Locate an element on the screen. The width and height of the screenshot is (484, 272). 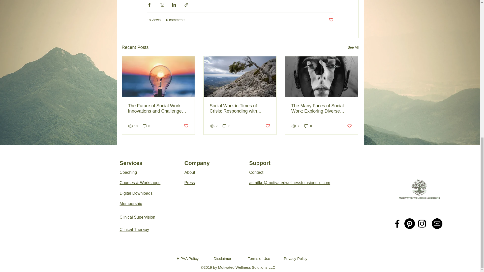
0 is located at coordinates (146, 126).